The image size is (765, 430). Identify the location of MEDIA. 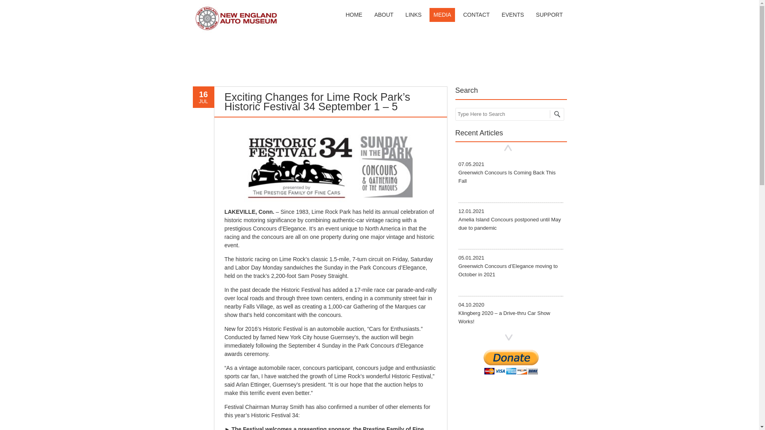
(507, 173).